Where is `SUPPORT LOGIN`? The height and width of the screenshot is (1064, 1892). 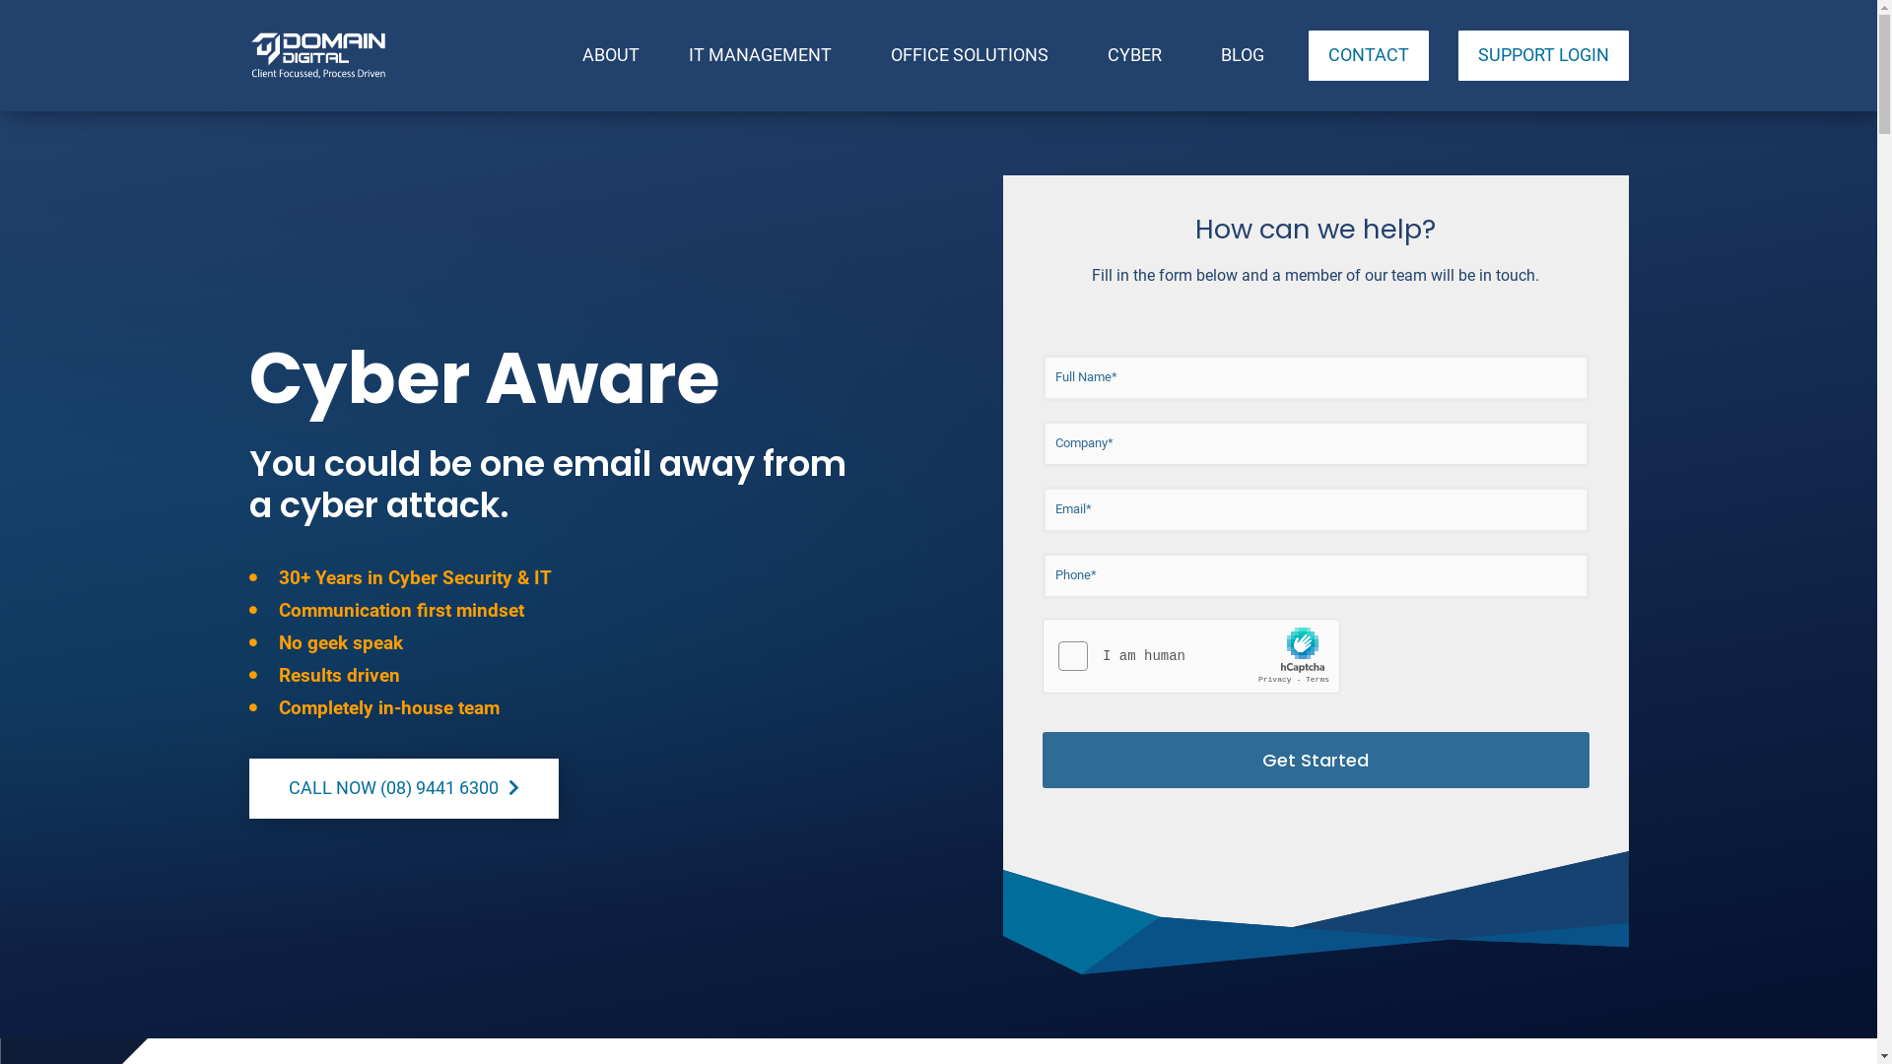
SUPPORT LOGIN is located at coordinates (1543, 55).